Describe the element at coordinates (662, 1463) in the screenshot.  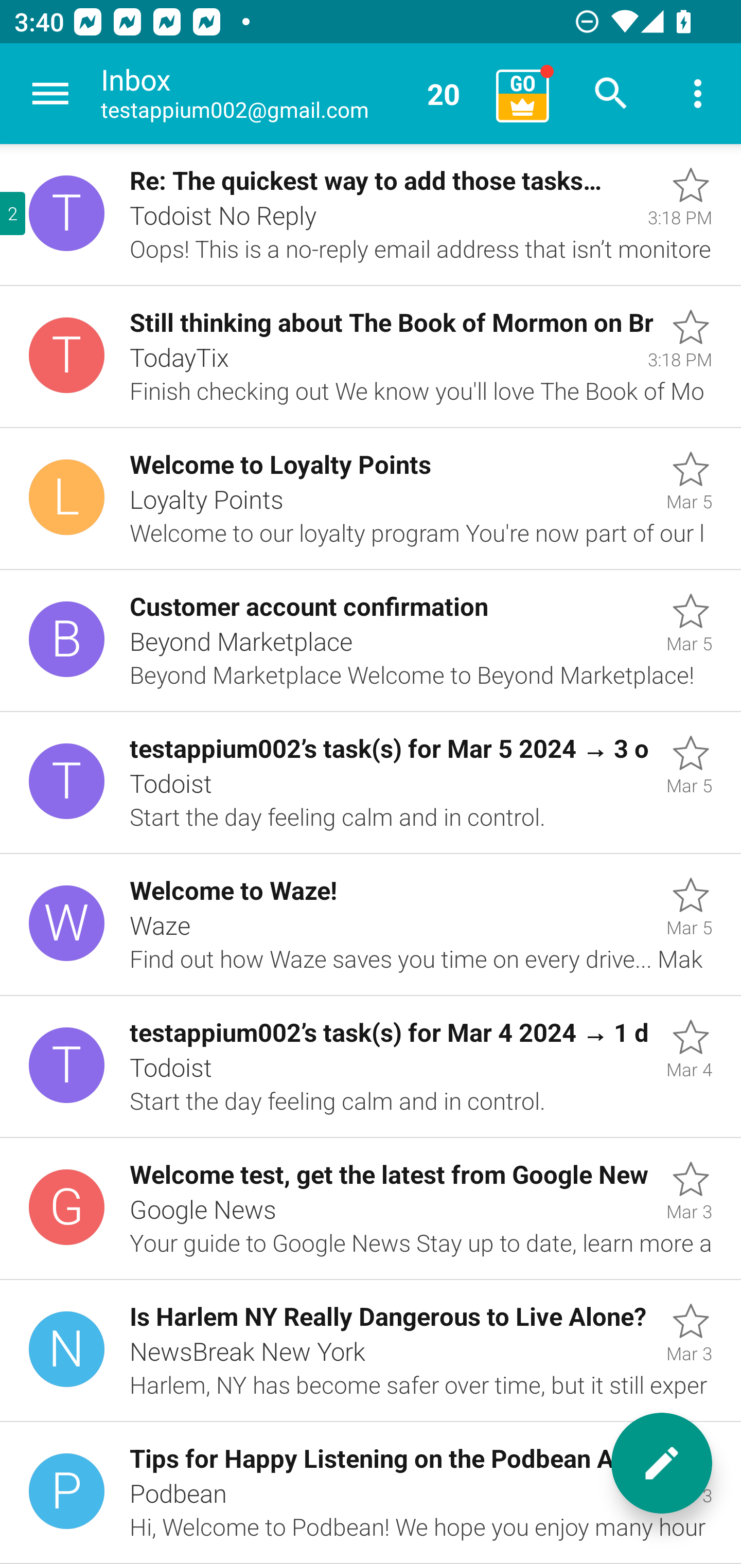
I see `New message` at that location.